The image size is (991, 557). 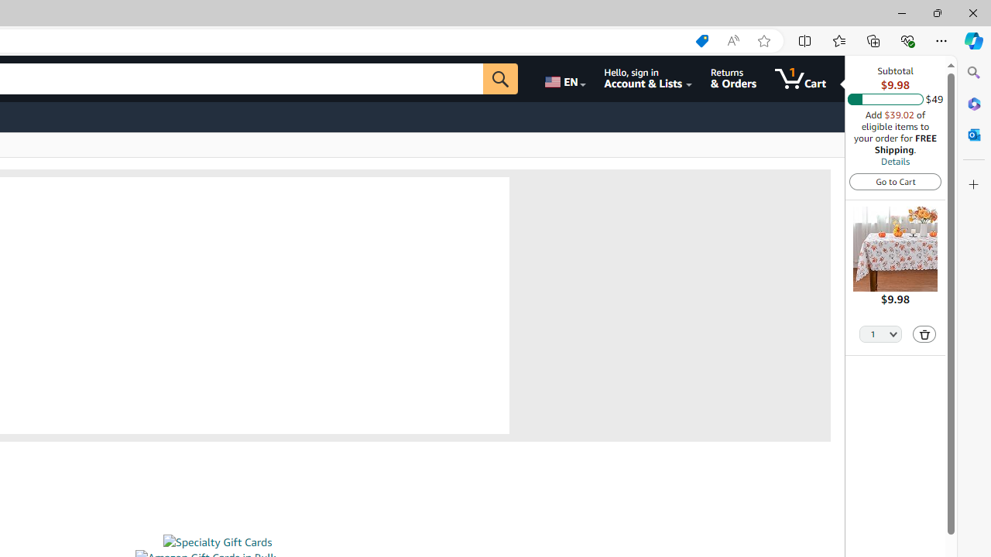 What do you see at coordinates (732, 79) in the screenshot?
I see `Returns & Orders` at bounding box center [732, 79].